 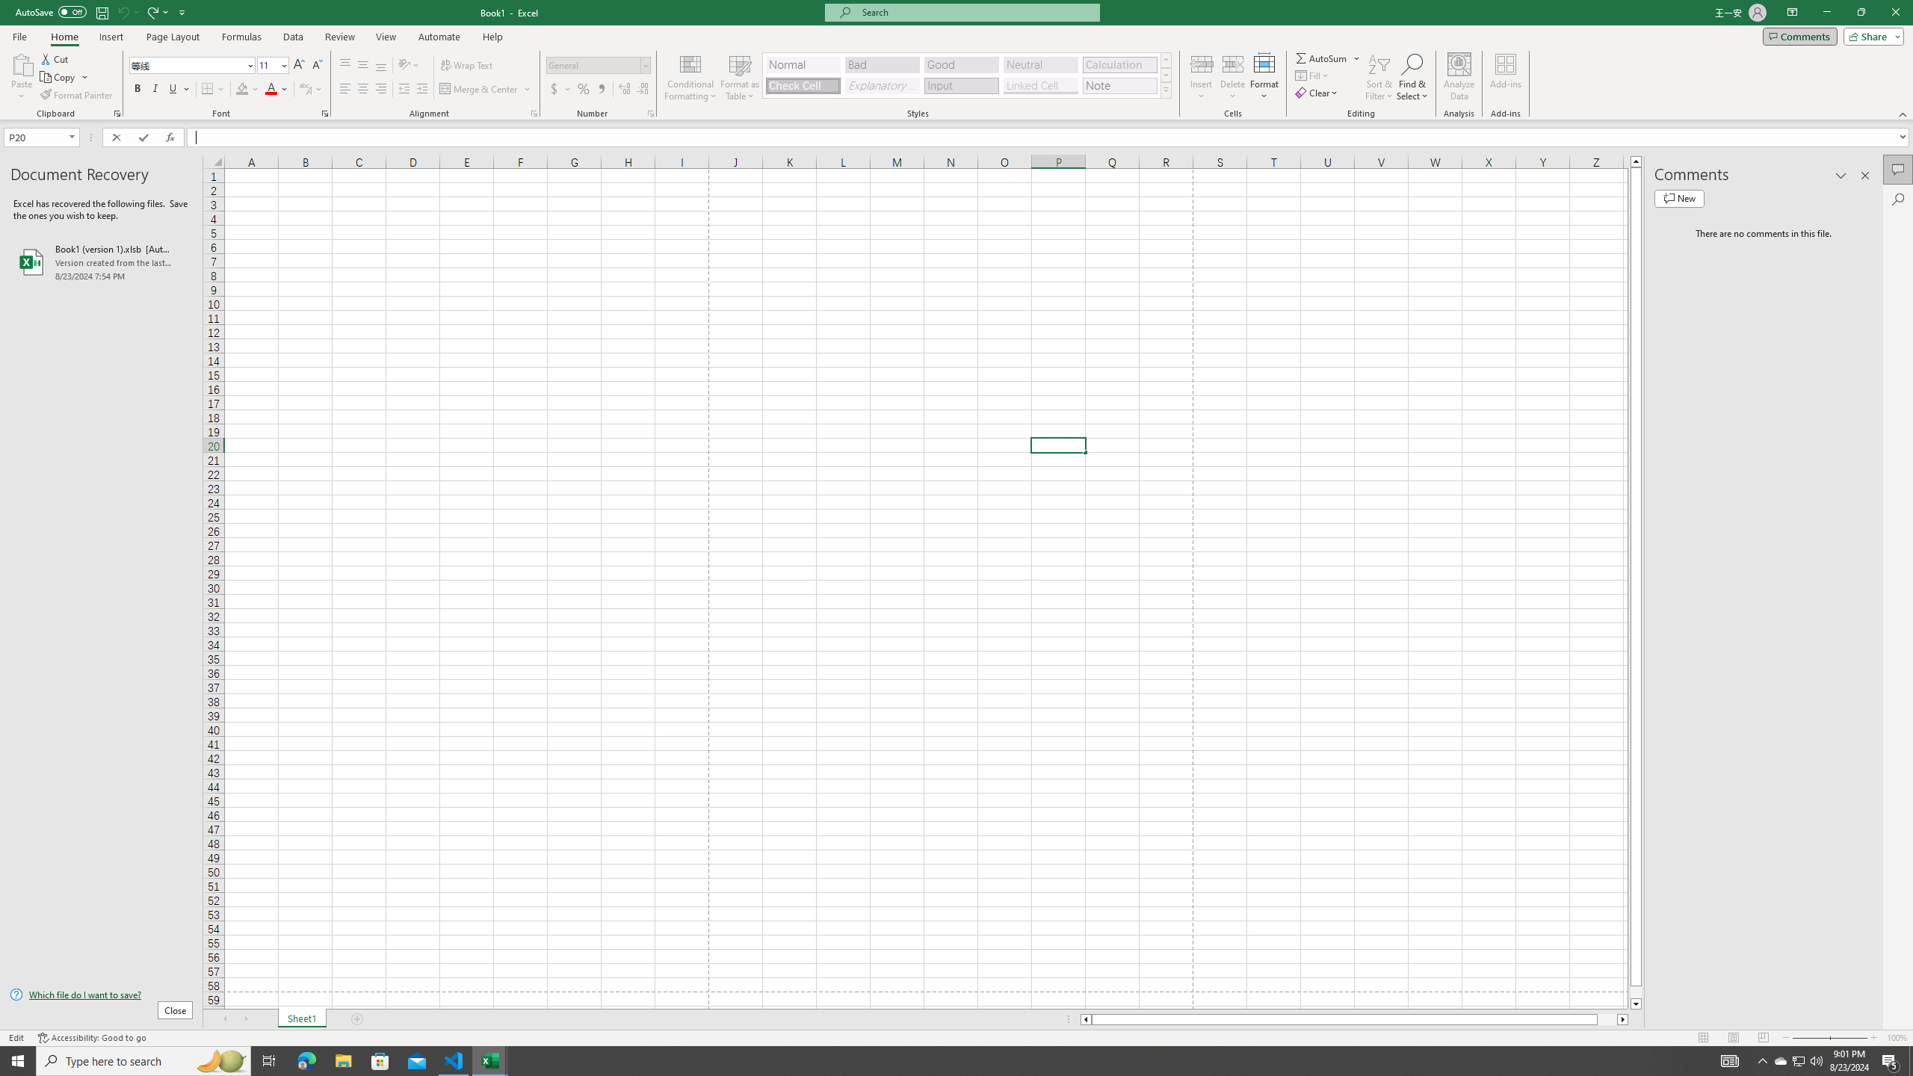 I want to click on Sum, so click(x=1323, y=58).